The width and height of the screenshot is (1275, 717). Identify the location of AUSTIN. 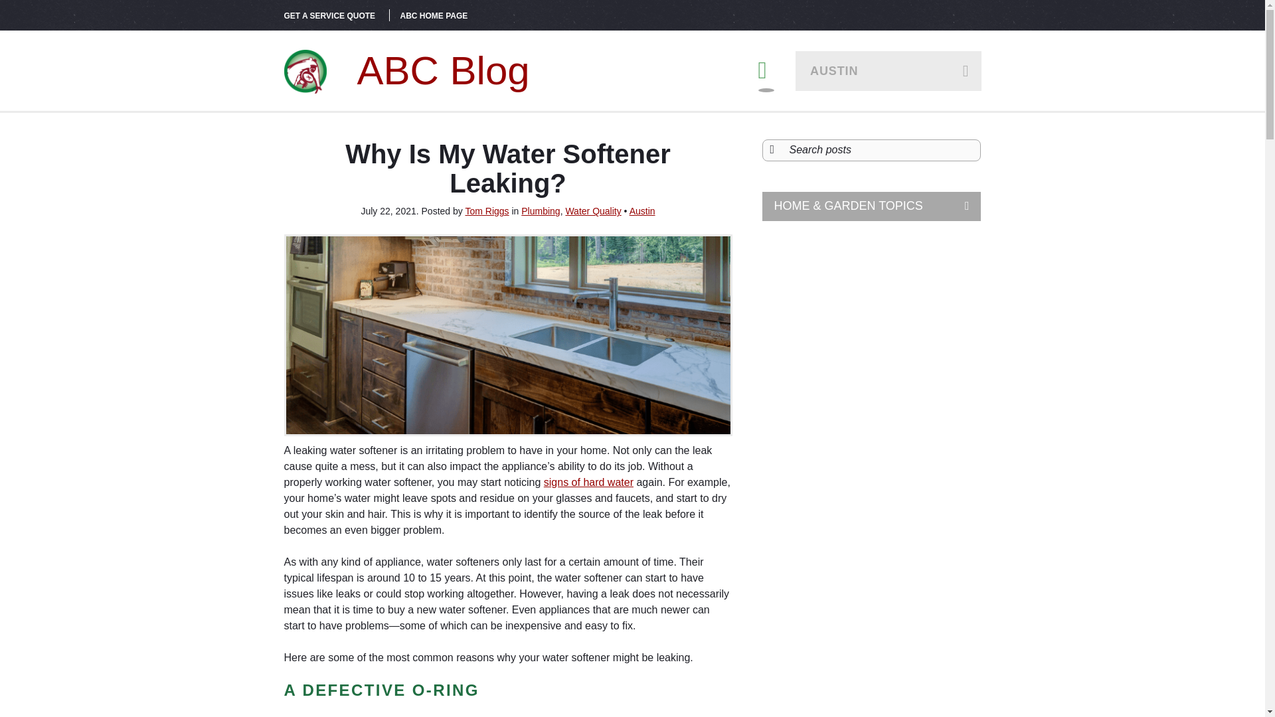
(889, 70).